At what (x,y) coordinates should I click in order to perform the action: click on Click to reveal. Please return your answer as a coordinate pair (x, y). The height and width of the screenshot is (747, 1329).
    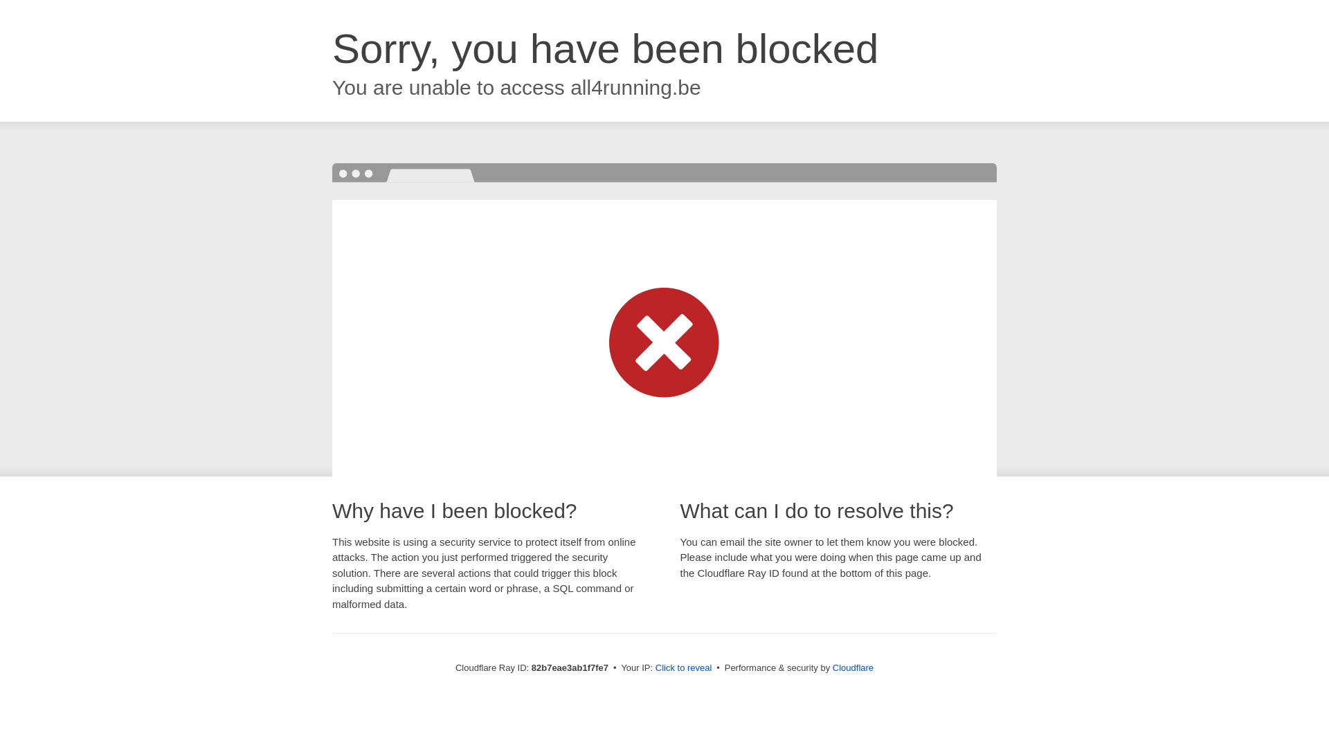
    Looking at the image, I should click on (684, 668).